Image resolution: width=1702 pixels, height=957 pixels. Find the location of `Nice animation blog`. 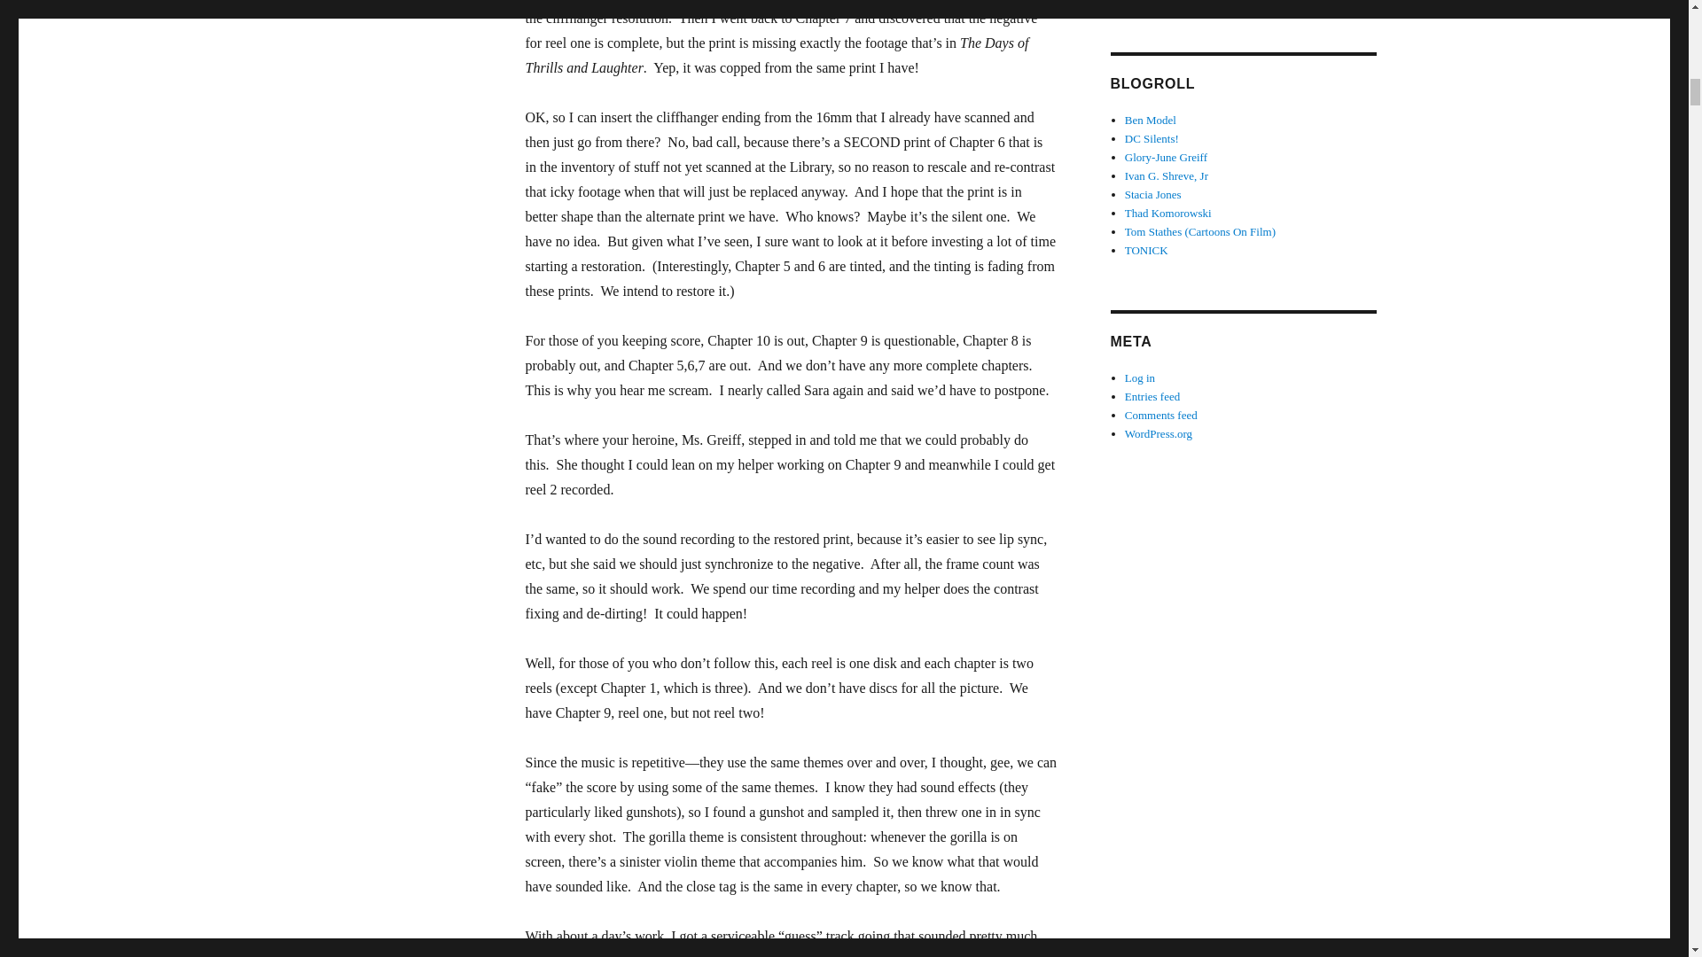

Nice animation blog is located at coordinates (1168, 213).